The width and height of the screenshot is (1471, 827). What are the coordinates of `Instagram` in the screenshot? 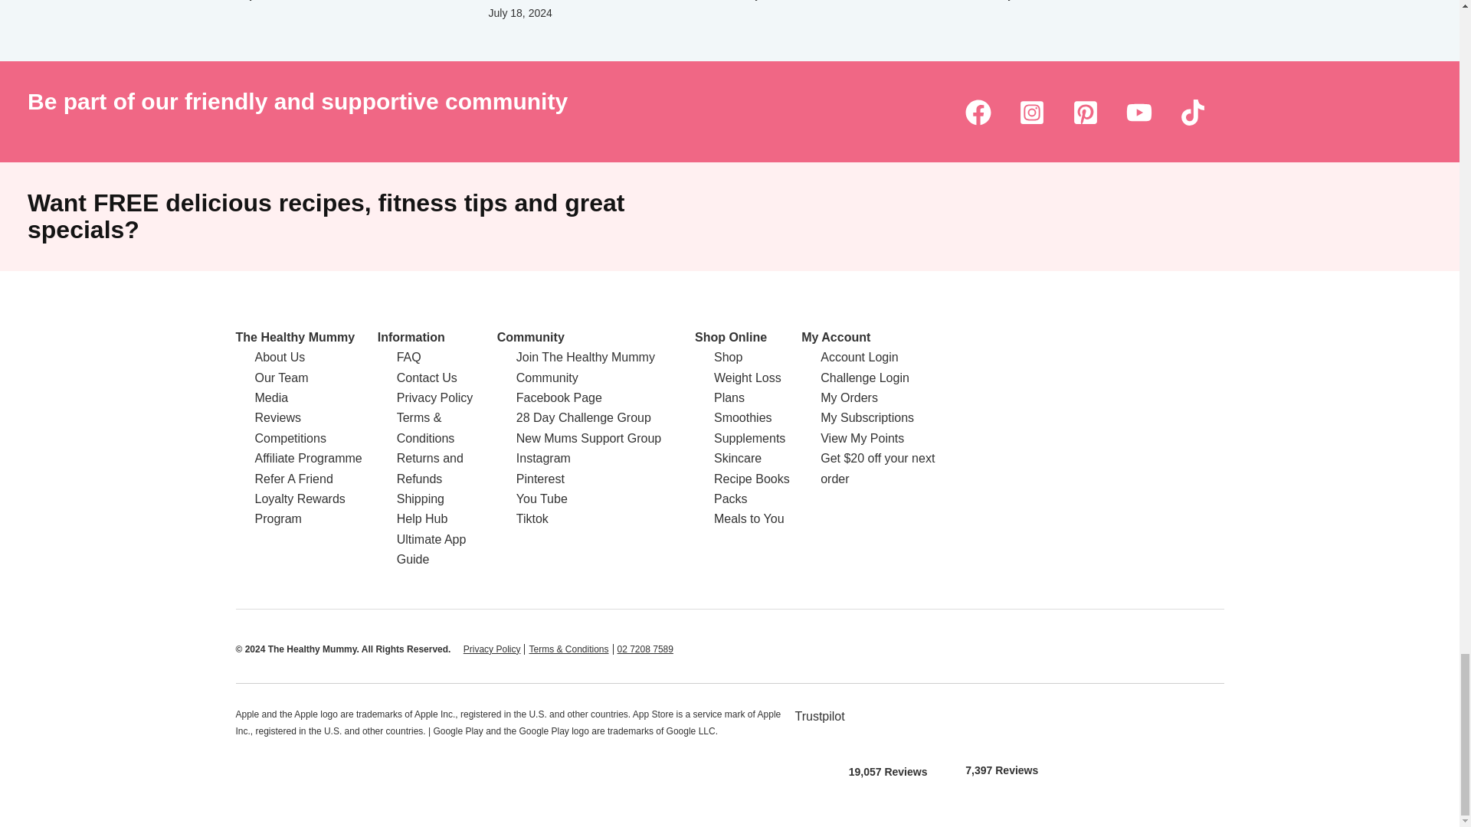 It's located at (1031, 112).